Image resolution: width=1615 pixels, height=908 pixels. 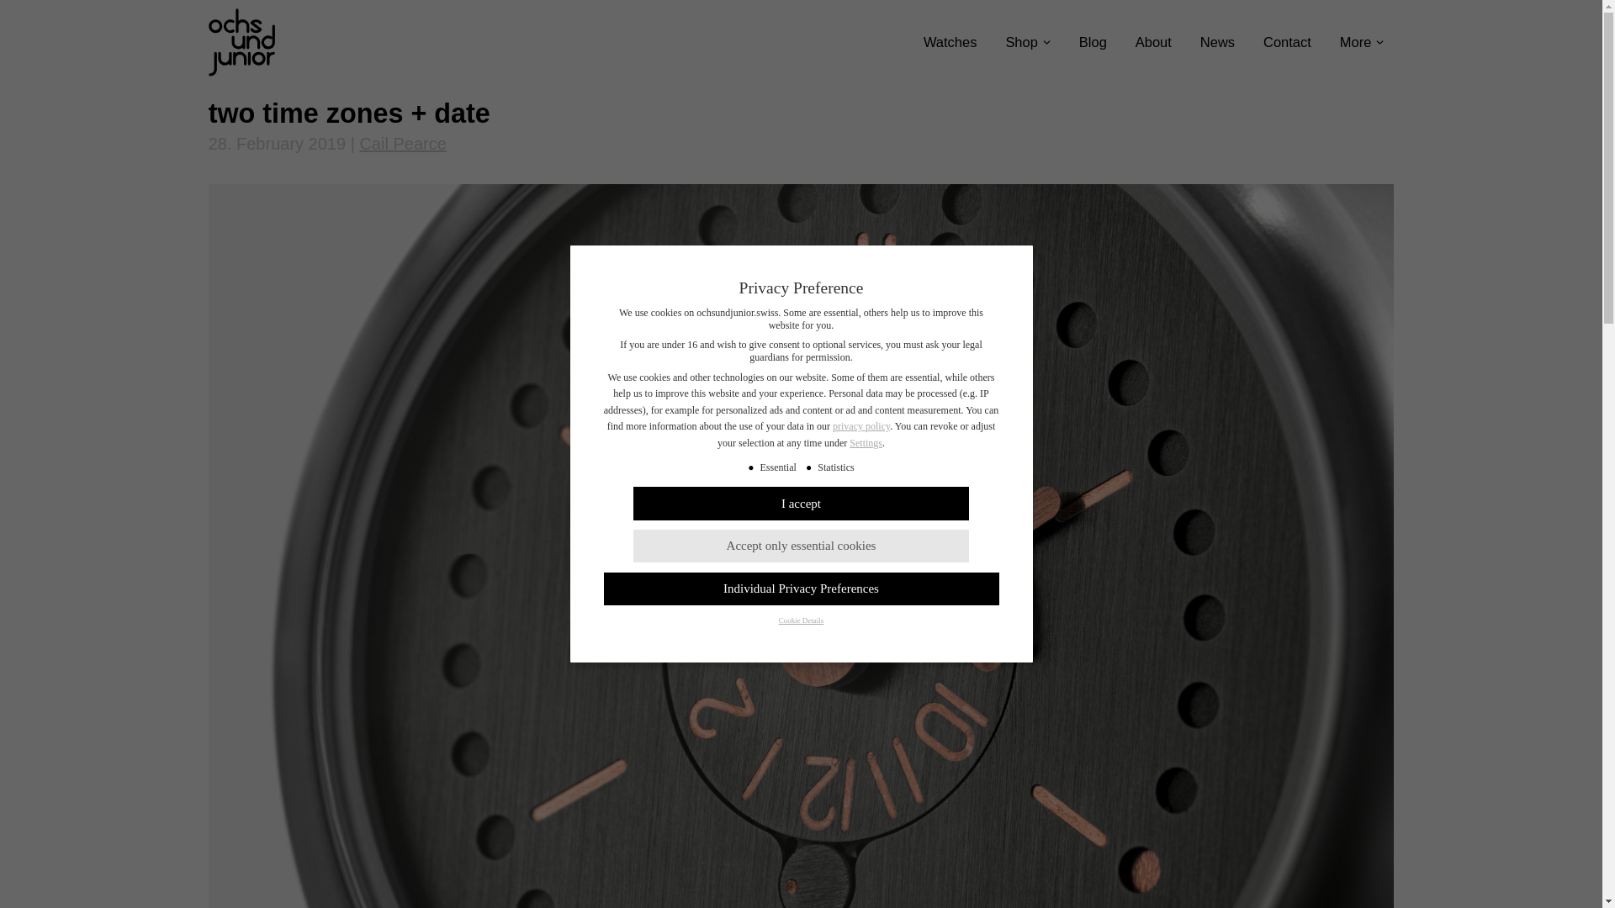 I want to click on About, so click(x=1154, y=42).